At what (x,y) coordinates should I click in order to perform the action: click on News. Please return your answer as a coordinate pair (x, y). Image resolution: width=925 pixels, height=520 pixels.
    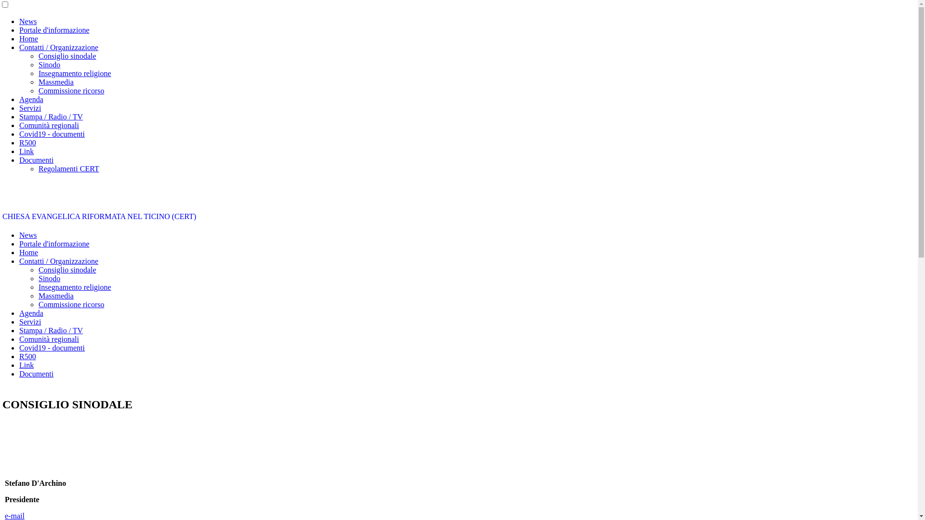
    Looking at the image, I should click on (28, 235).